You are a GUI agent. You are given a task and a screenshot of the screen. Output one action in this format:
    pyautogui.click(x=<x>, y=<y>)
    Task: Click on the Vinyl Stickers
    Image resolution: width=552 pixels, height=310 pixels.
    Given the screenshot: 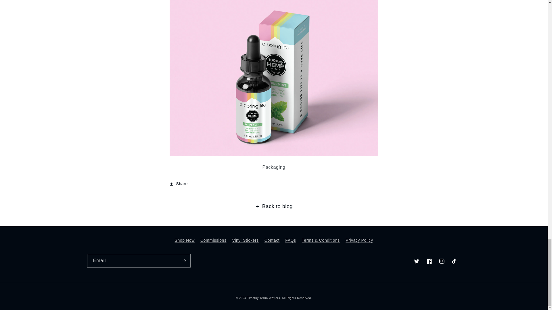 What is the action you would take?
    pyautogui.click(x=246, y=240)
    